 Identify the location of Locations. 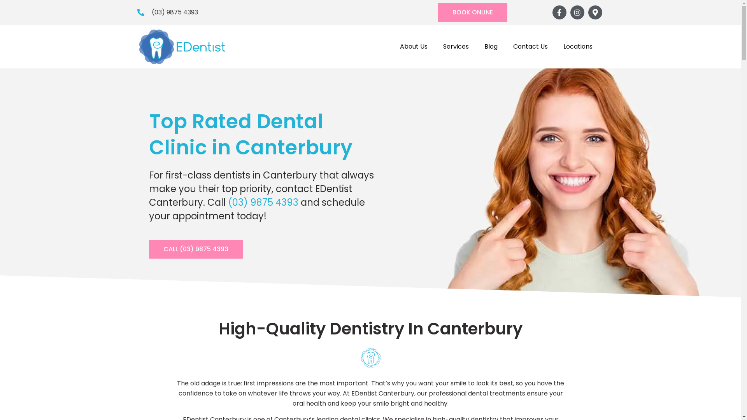
(578, 47).